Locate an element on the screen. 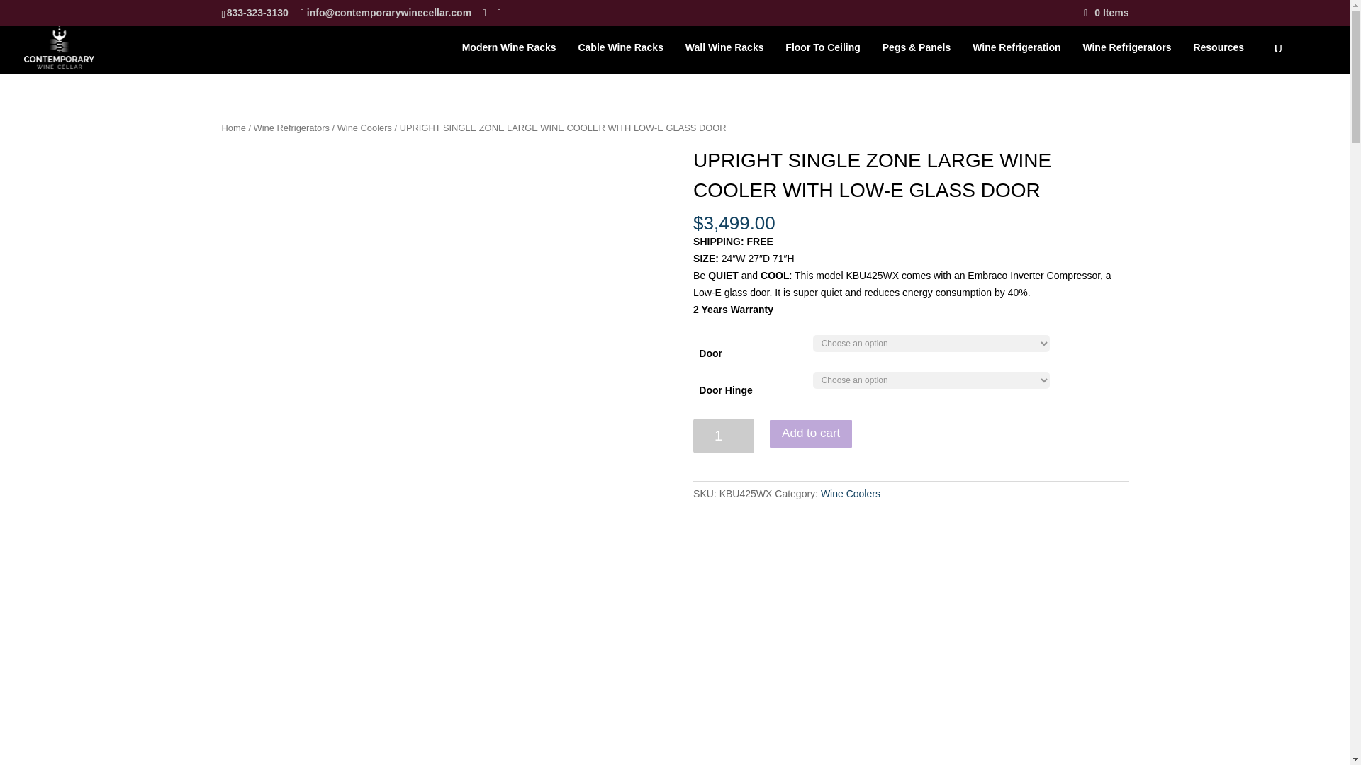 The width and height of the screenshot is (1361, 765). Cable Wine Racks is located at coordinates (627, 58).